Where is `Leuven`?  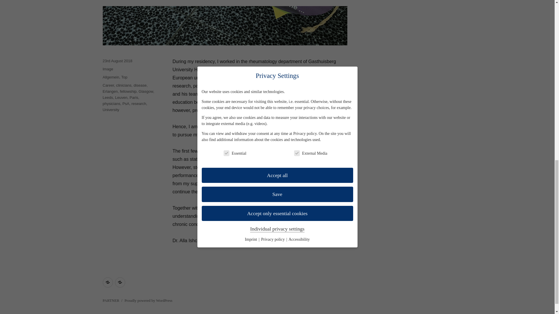 Leuven is located at coordinates (121, 98).